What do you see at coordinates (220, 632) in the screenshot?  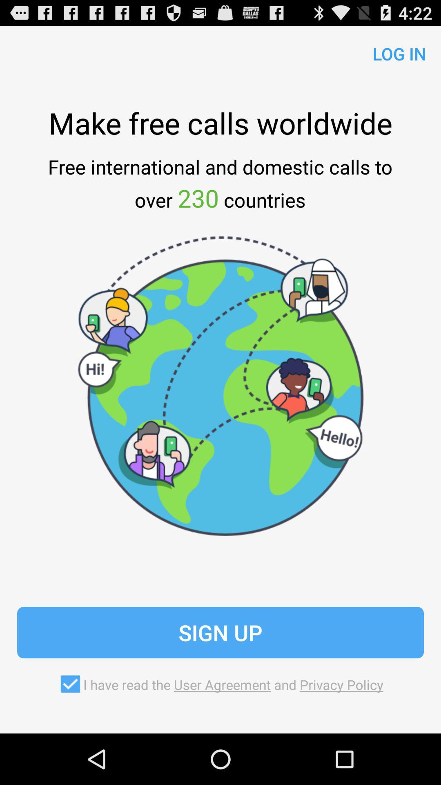 I see `jump until sign up item` at bounding box center [220, 632].